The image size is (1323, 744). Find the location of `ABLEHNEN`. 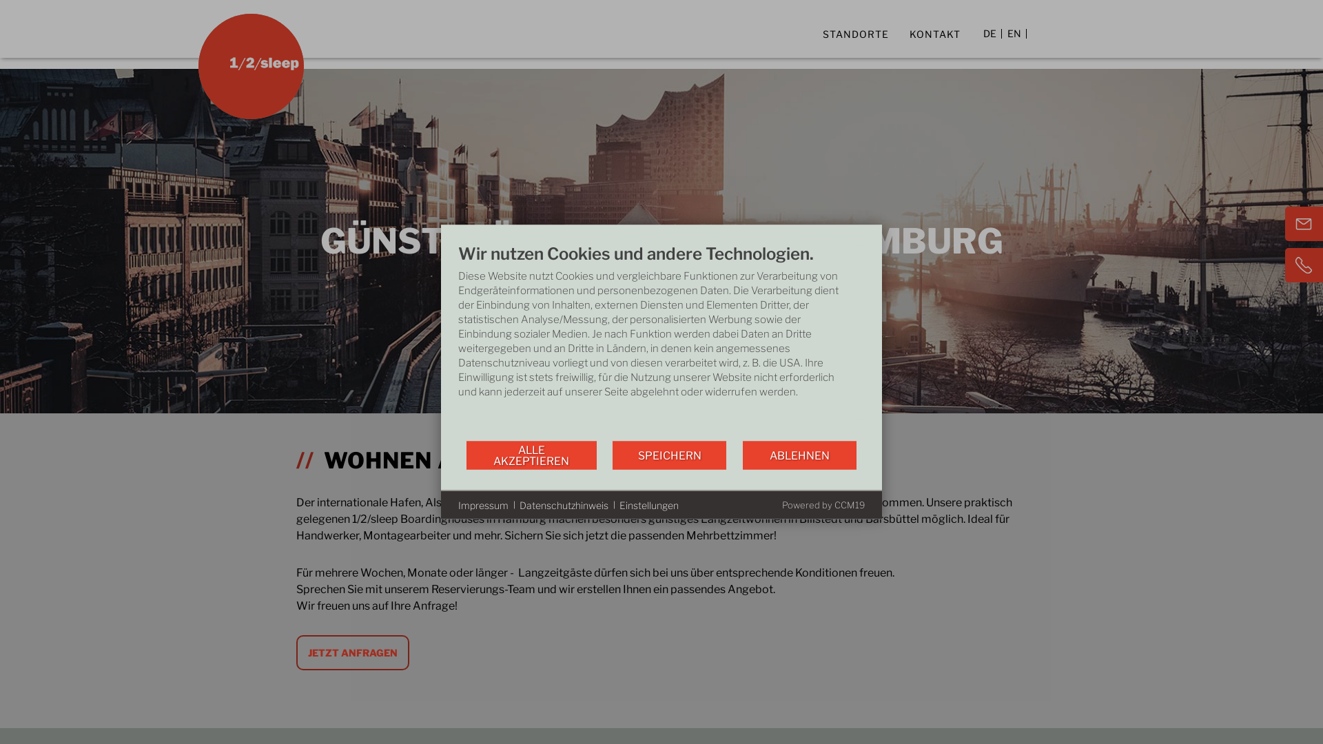

ABLEHNEN is located at coordinates (799, 455).